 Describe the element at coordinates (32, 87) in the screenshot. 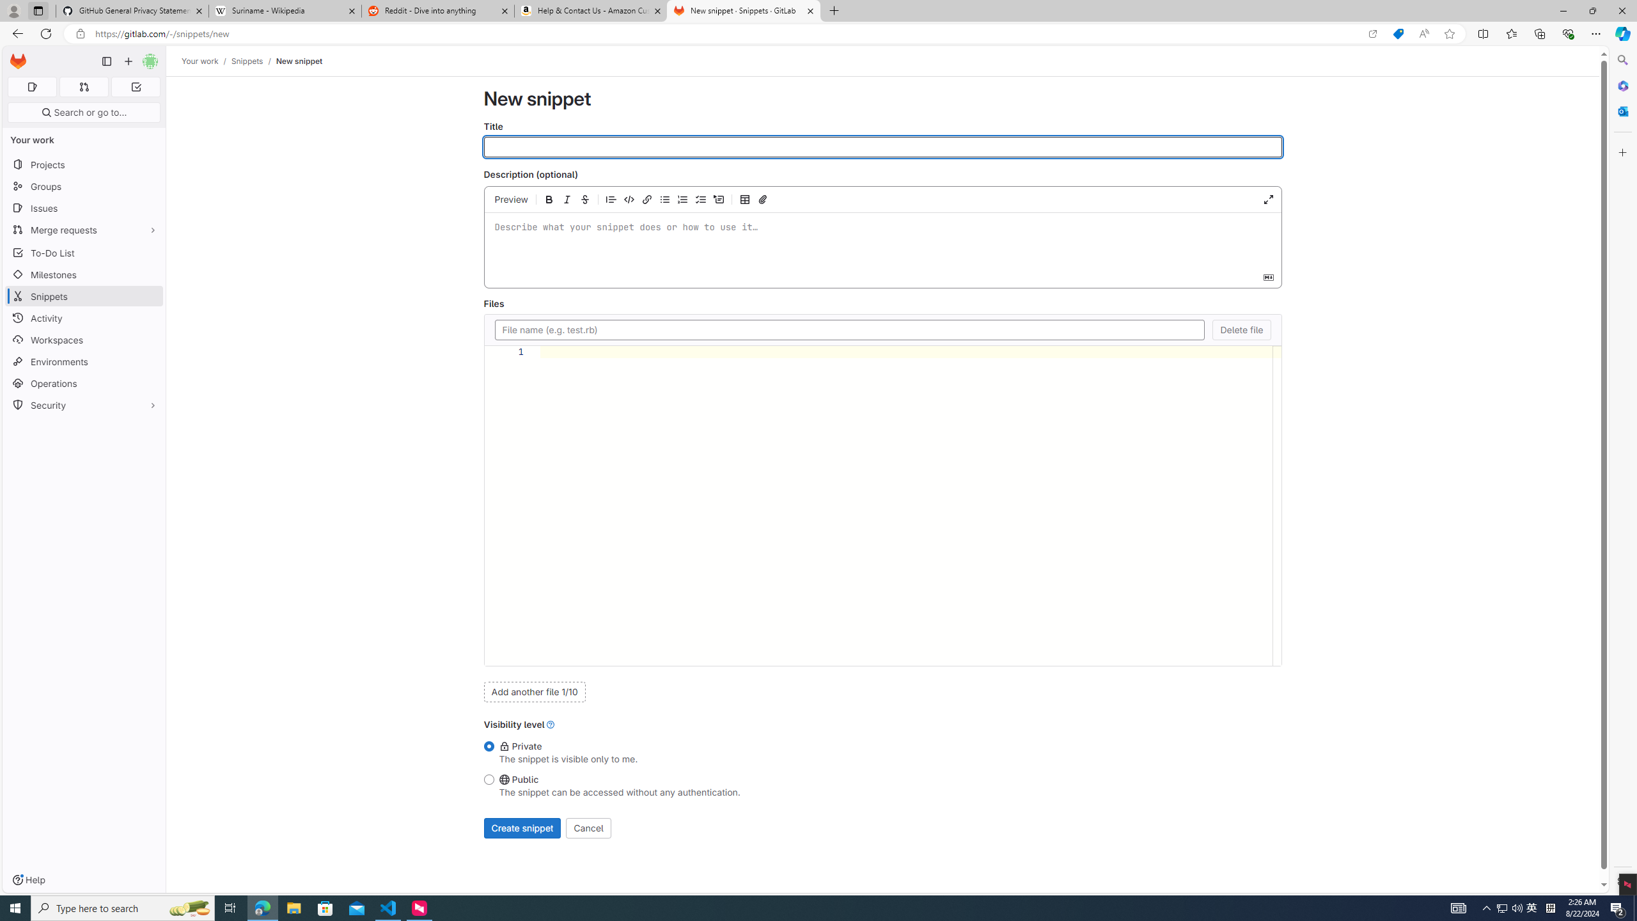

I see `Assigned issues 0` at that location.